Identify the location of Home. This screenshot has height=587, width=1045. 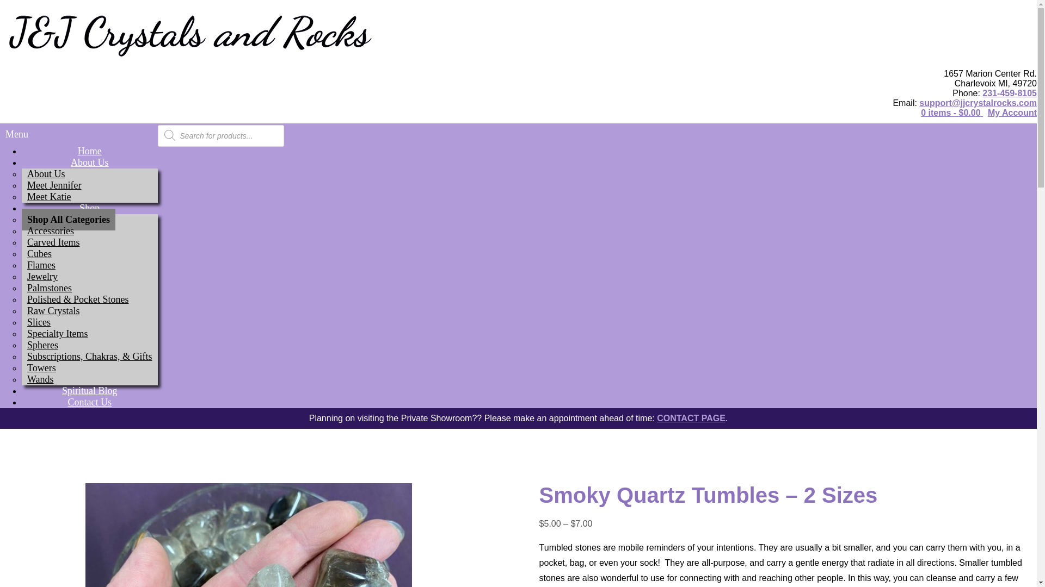
(89, 151).